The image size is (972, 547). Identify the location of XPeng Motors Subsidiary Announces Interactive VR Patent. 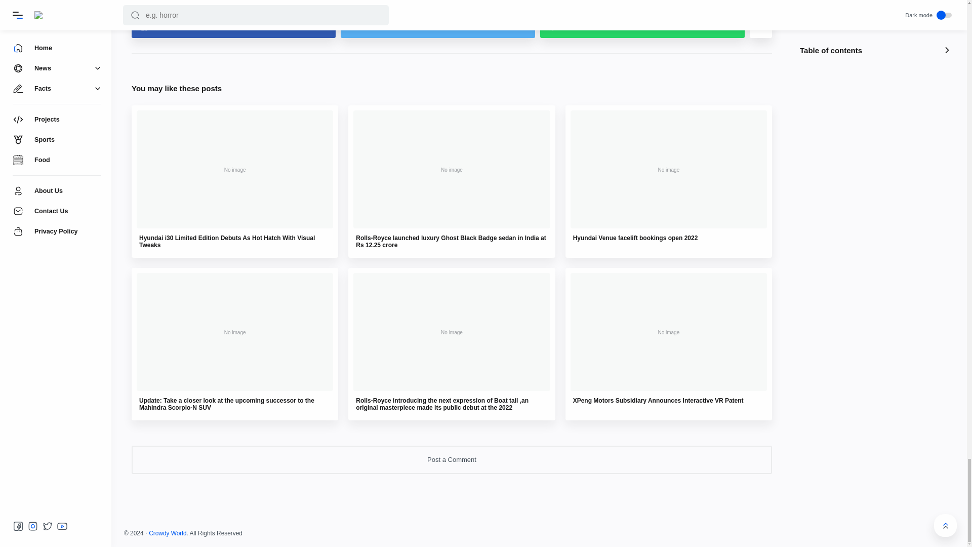
(658, 401).